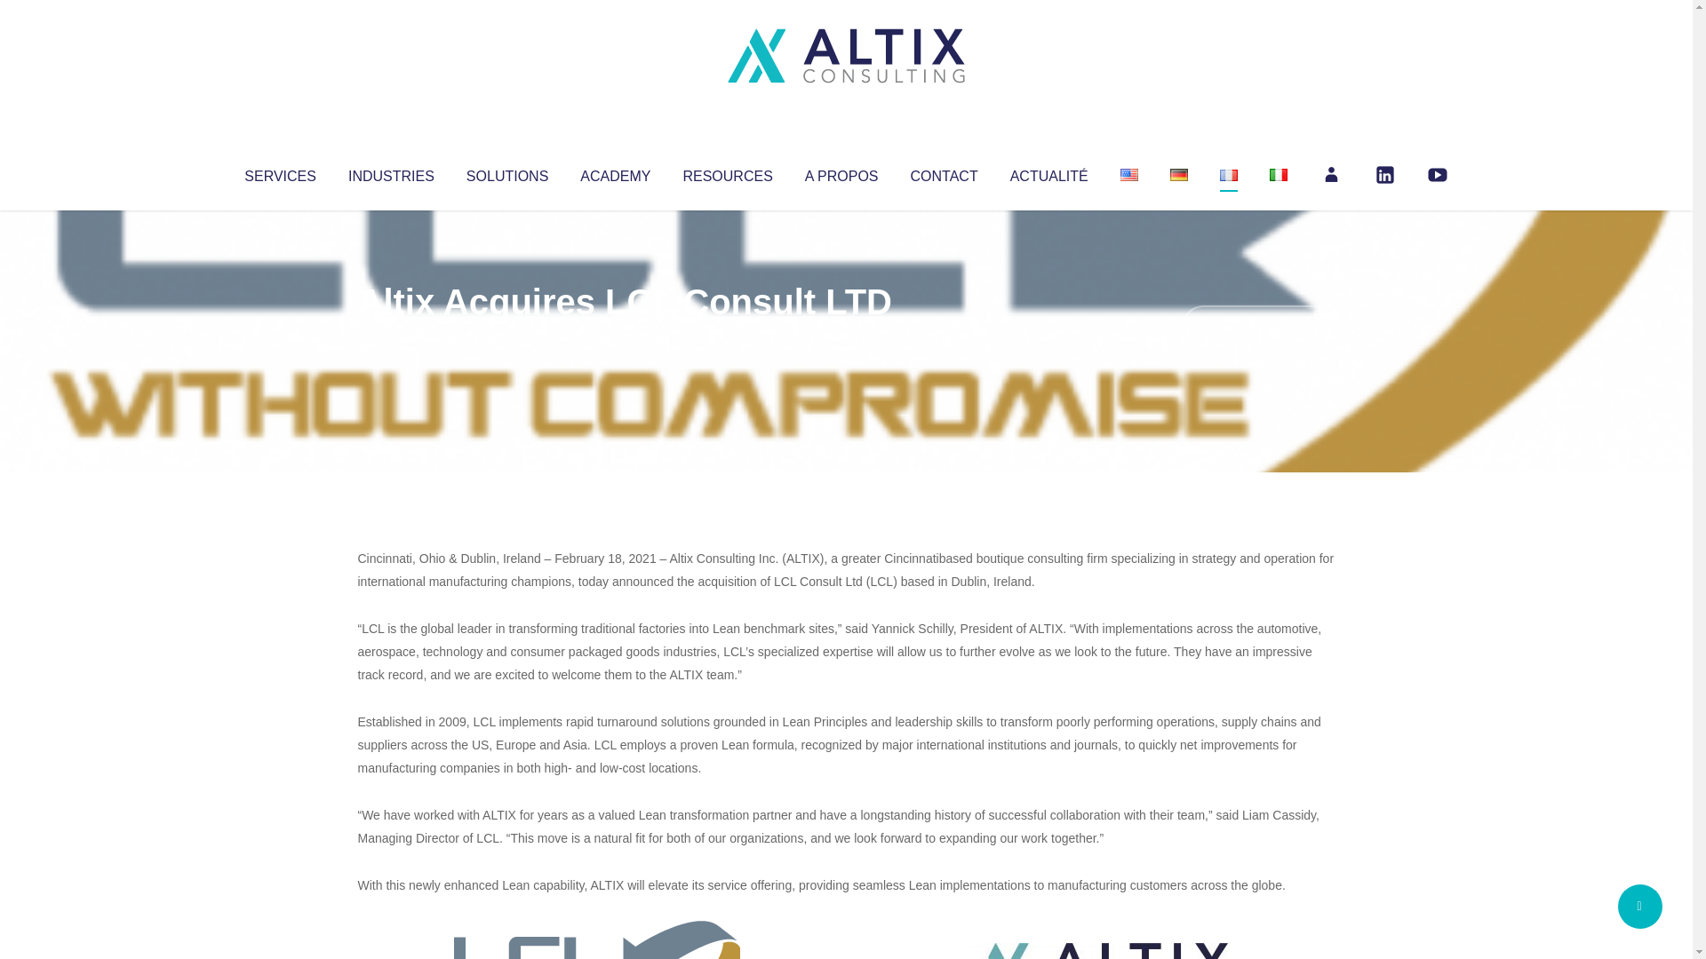 The width and height of the screenshot is (1706, 959). Describe the element at coordinates (279, 172) in the screenshot. I see `SERVICES` at that location.